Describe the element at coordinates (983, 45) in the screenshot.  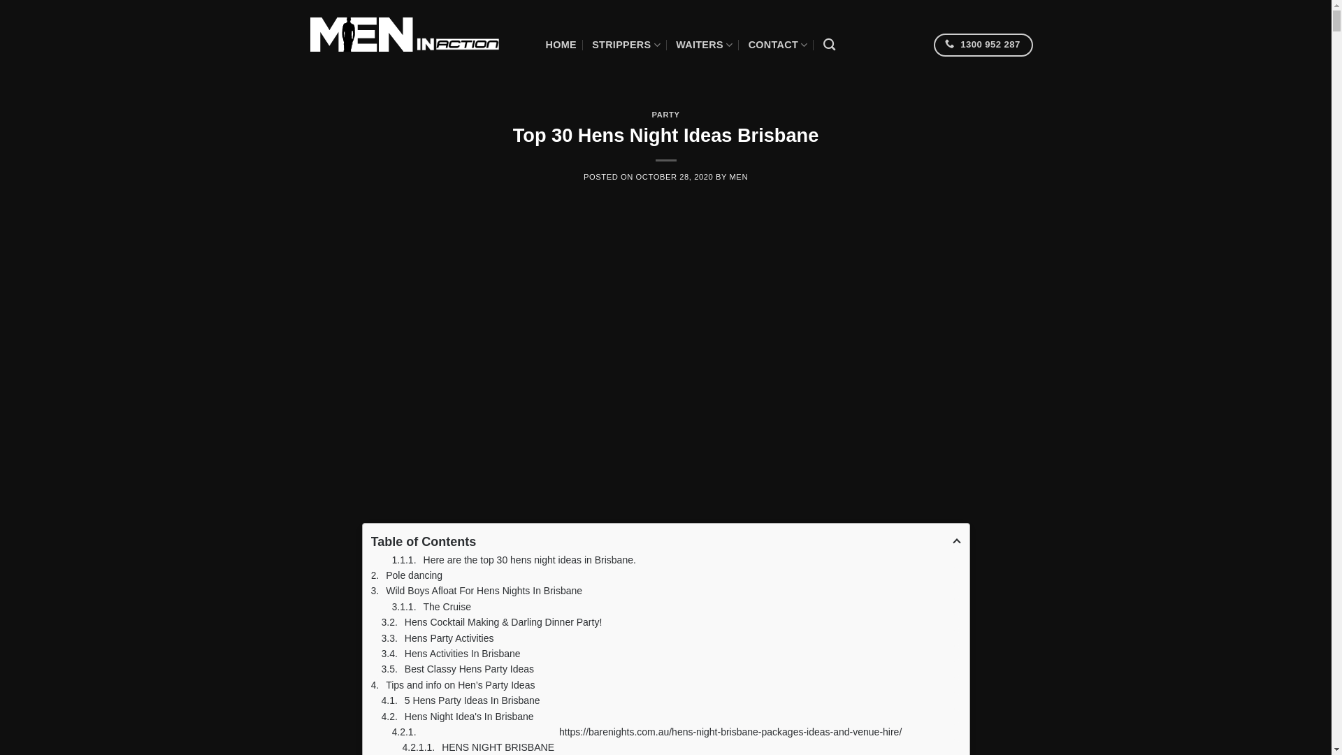
I see `1300 952 287` at that location.